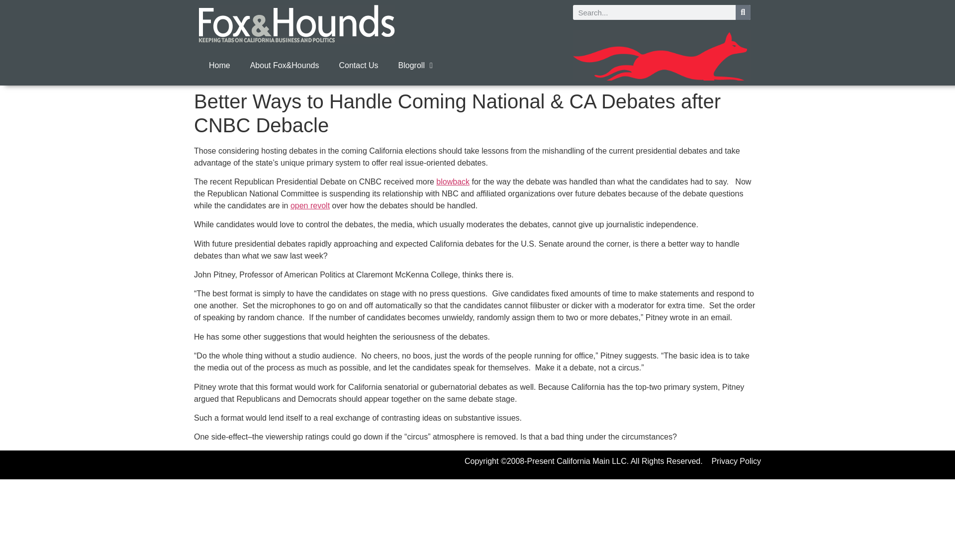 Image resolution: width=955 pixels, height=537 pixels. Describe the element at coordinates (358, 66) in the screenshot. I see `Contact Us` at that location.